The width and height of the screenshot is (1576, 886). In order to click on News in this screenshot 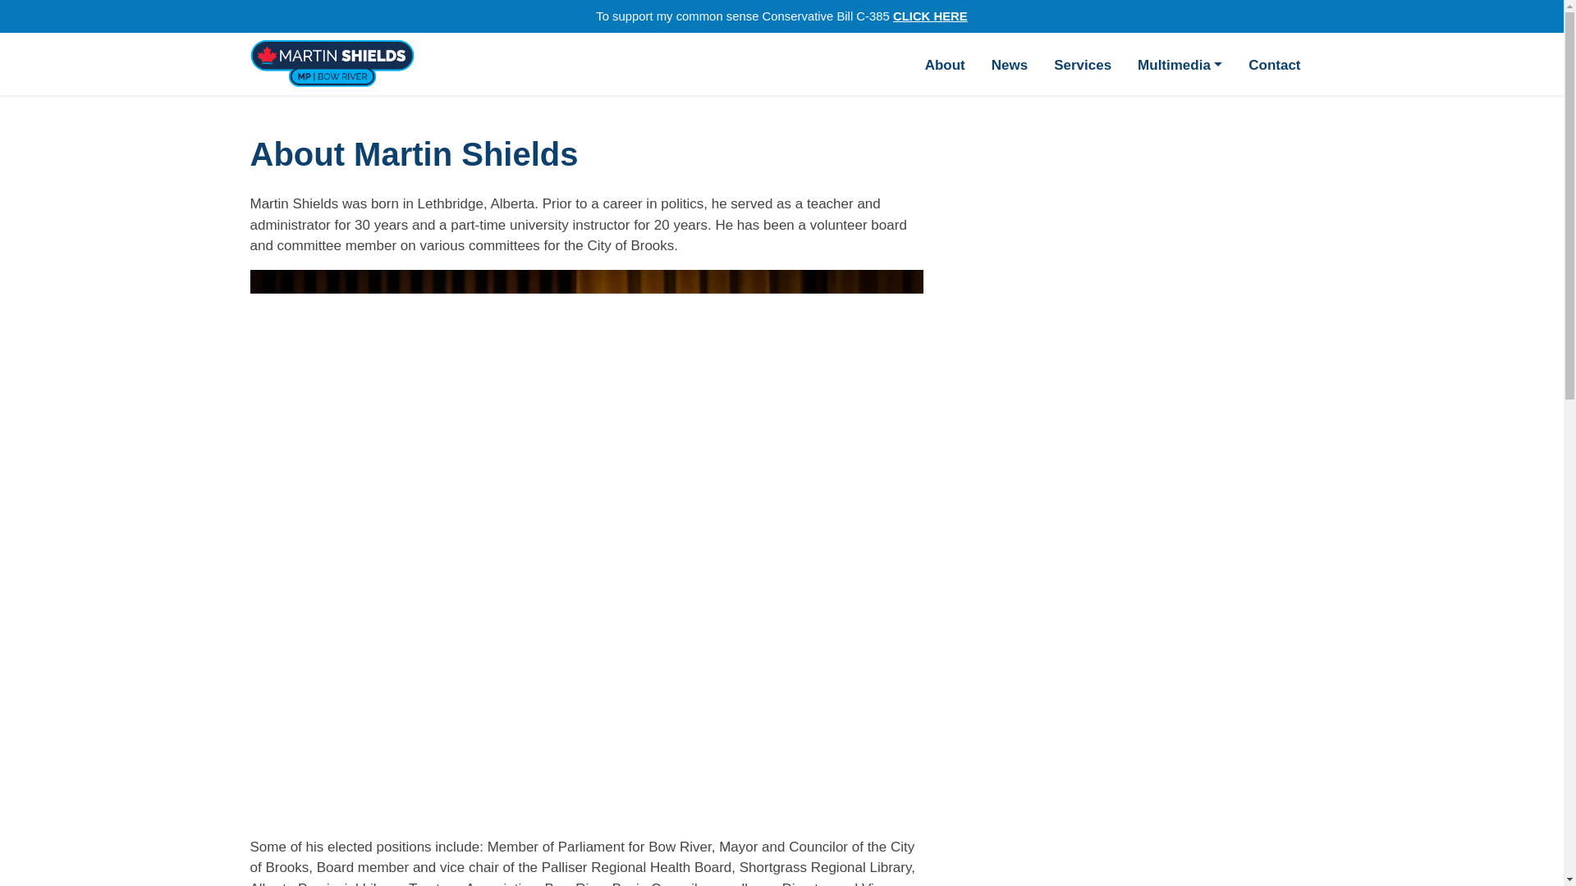, I will do `click(1010, 64)`.